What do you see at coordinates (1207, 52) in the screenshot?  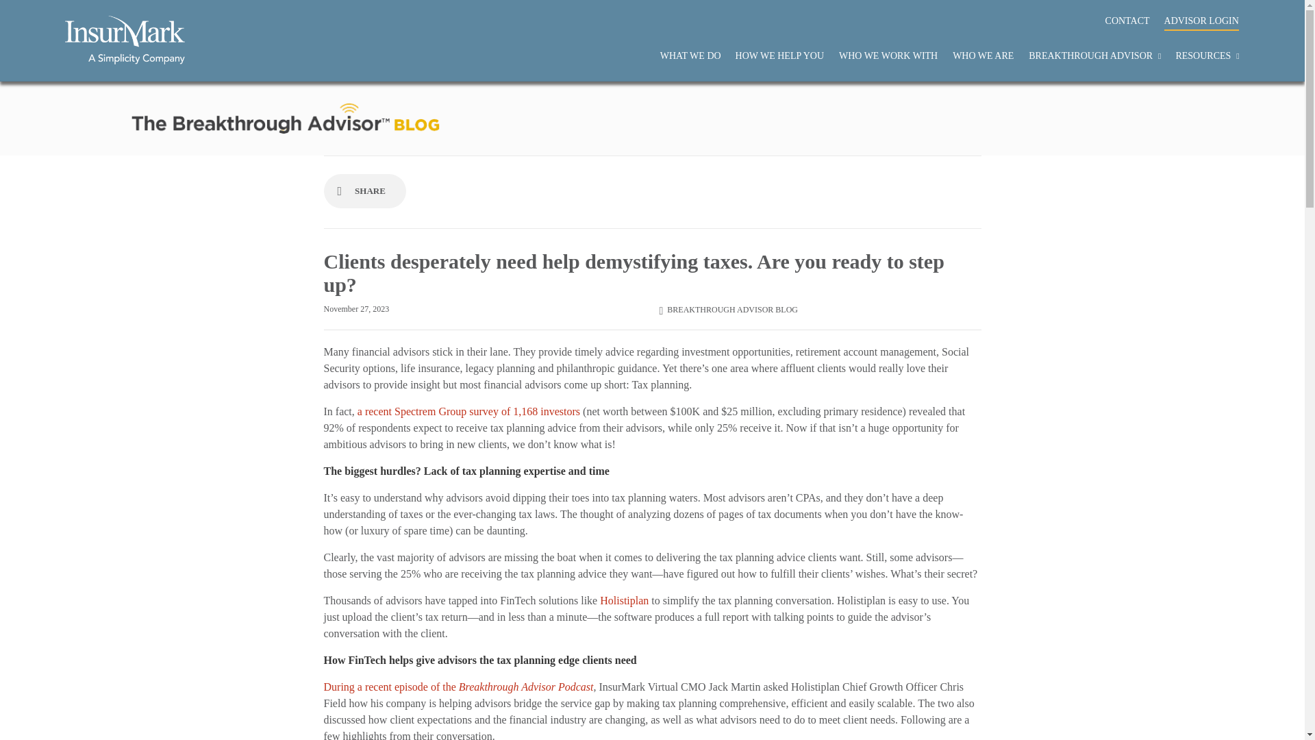 I see `RESOURCES` at bounding box center [1207, 52].